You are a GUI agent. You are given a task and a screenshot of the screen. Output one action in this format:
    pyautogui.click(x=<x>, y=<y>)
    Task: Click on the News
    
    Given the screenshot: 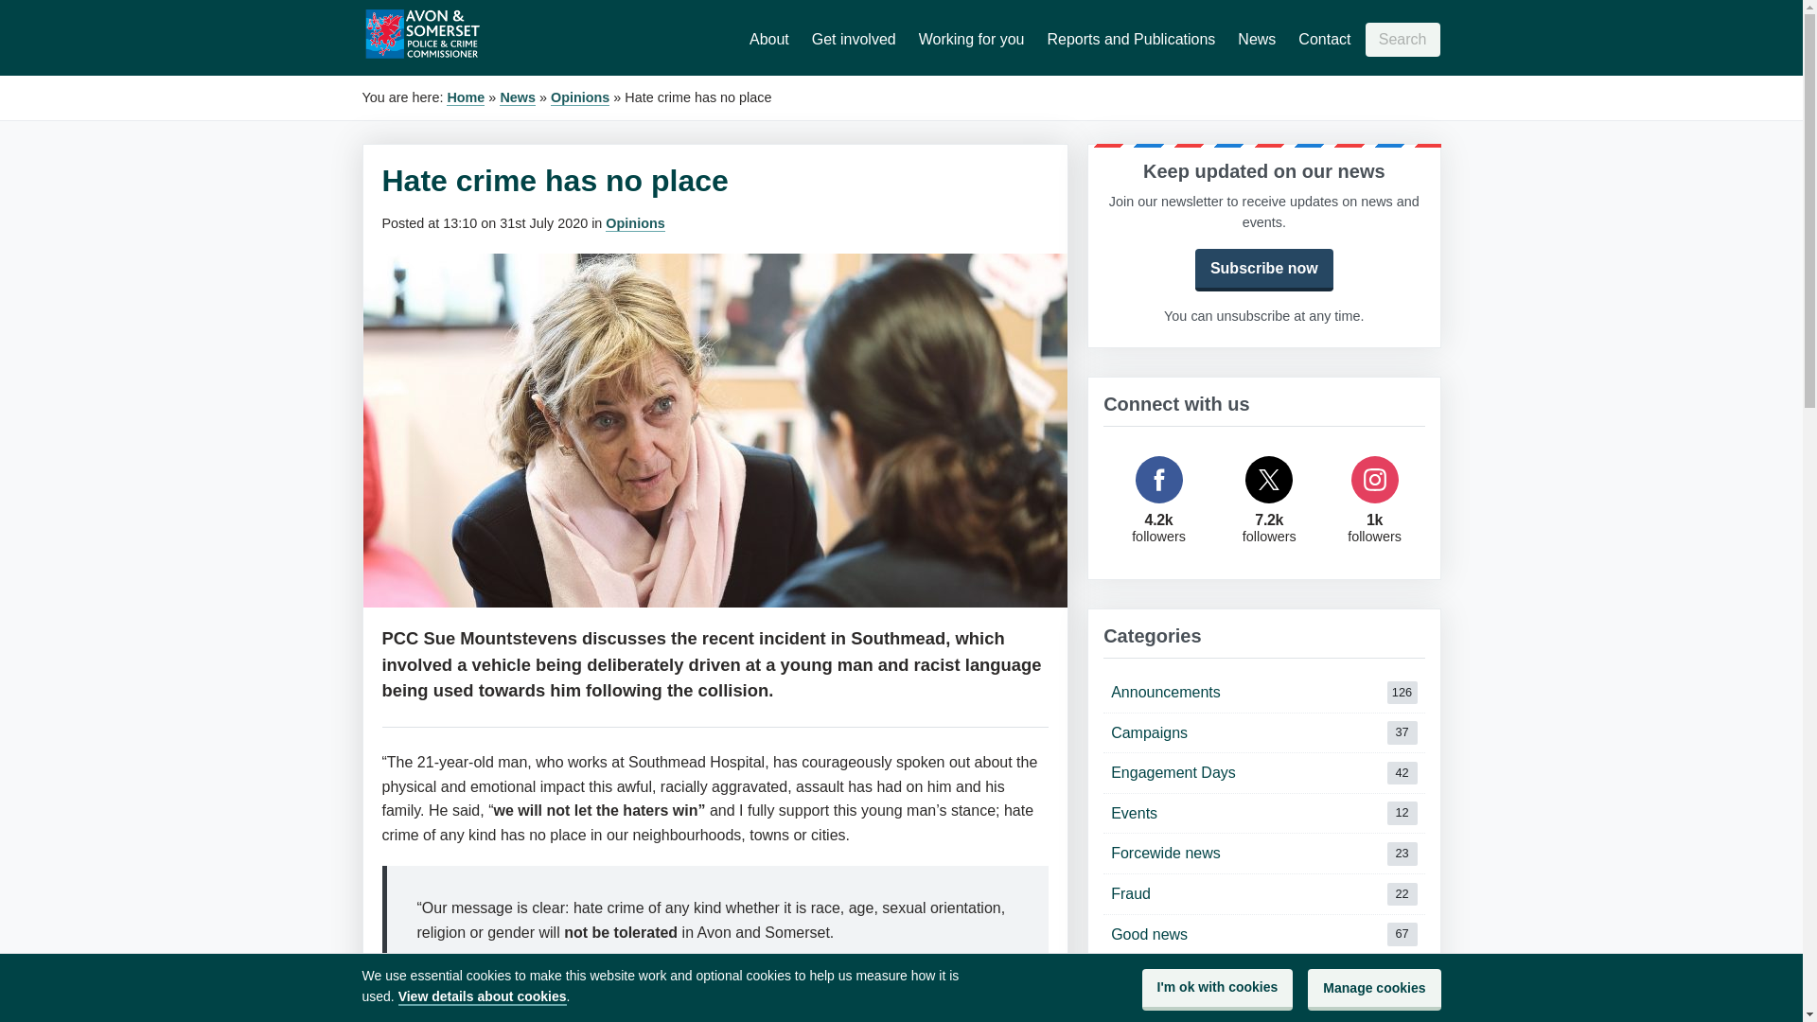 What is the action you would take?
    pyautogui.click(x=1402, y=40)
    